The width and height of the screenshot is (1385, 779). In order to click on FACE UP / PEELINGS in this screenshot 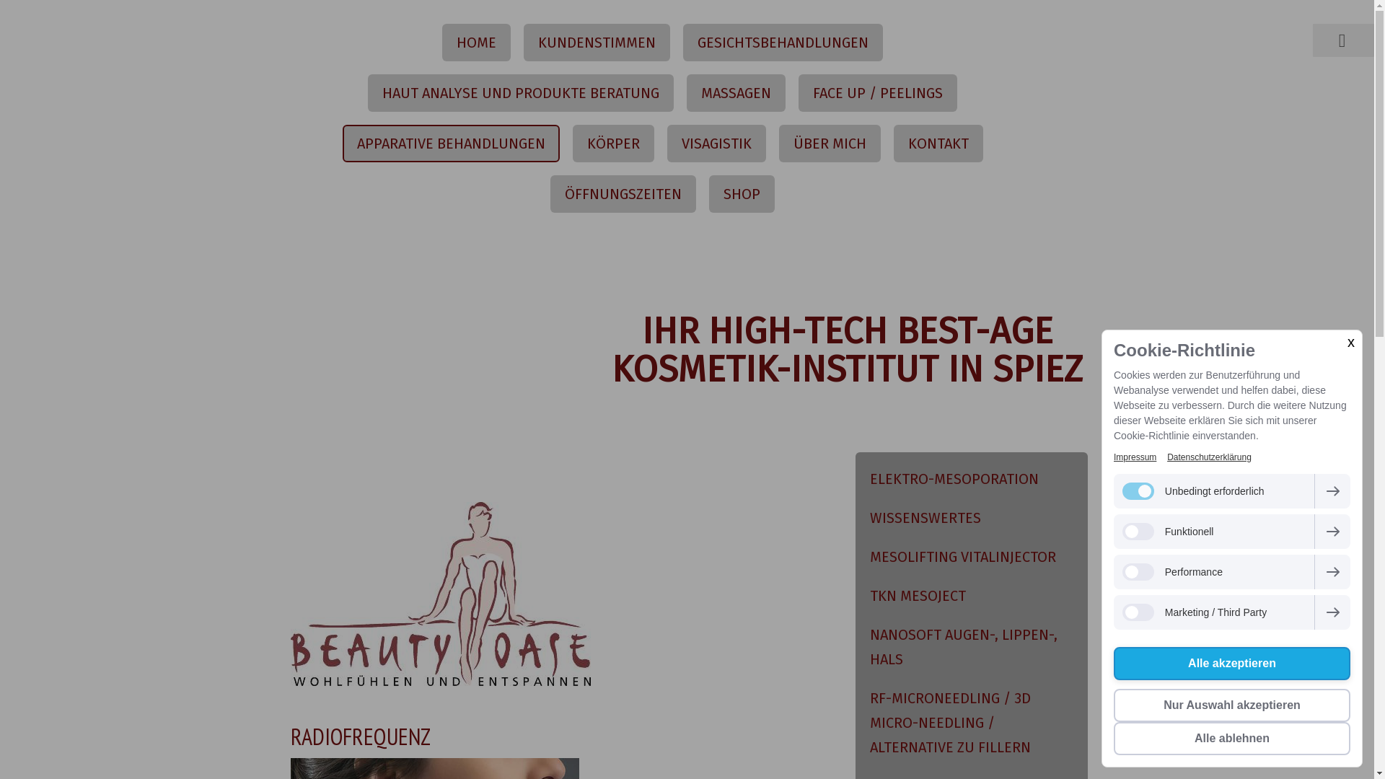, I will do `click(878, 93)`.